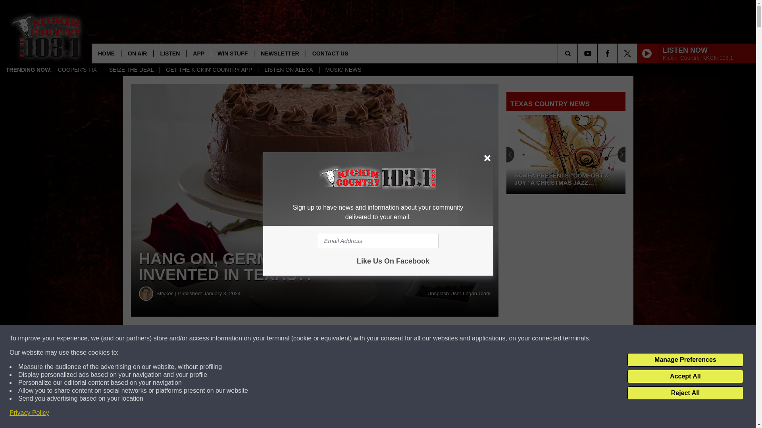  What do you see at coordinates (279, 53) in the screenshot?
I see `NEWSLETTER` at bounding box center [279, 53].